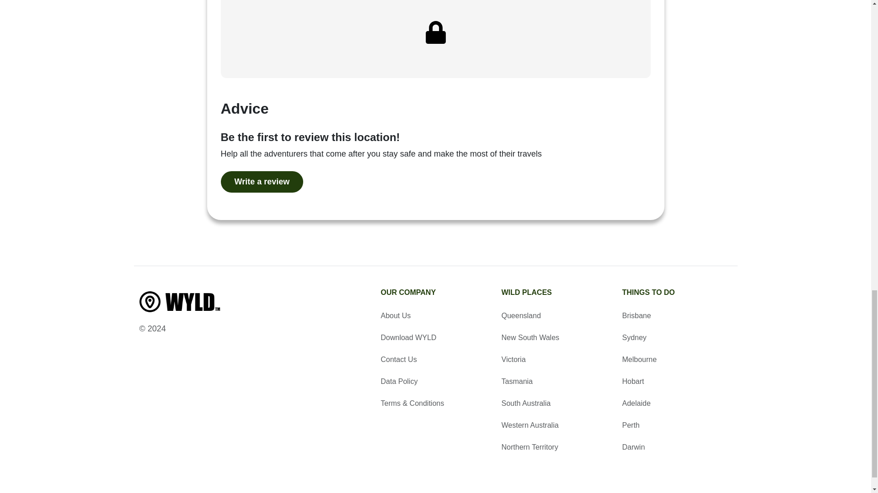 The image size is (878, 493). What do you see at coordinates (676, 447) in the screenshot?
I see `Darwin` at bounding box center [676, 447].